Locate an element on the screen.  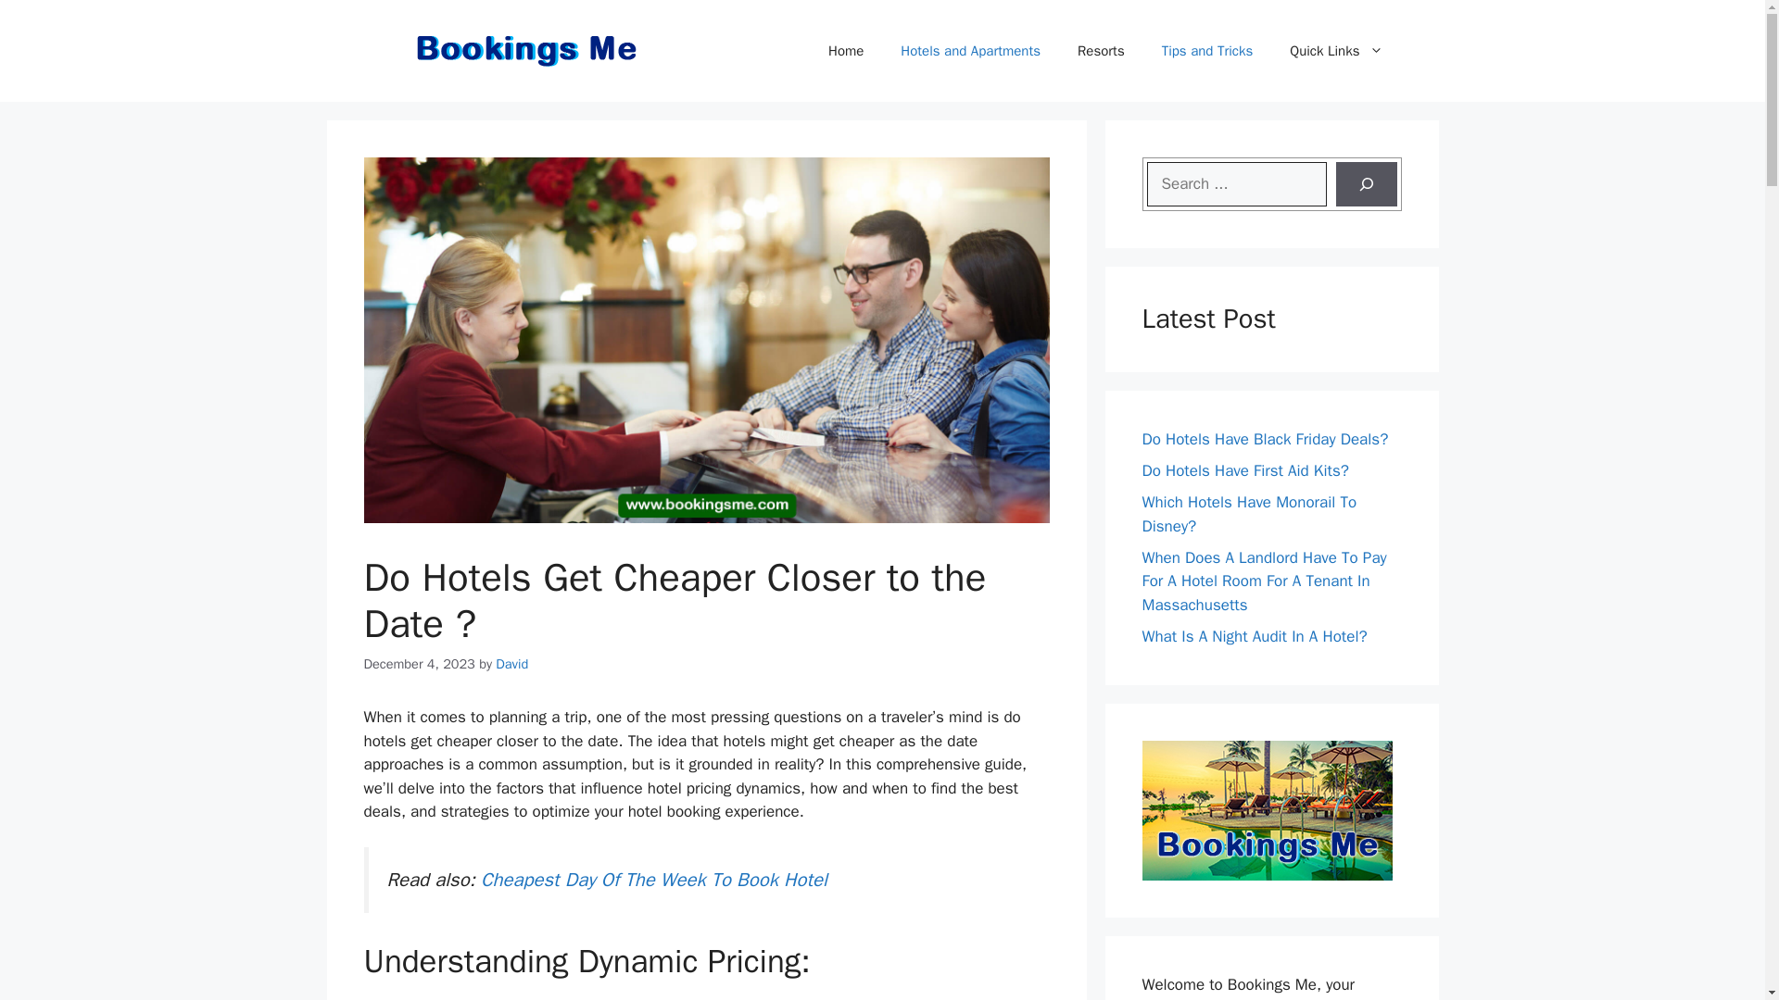
Resorts is located at coordinates (1101, 50).